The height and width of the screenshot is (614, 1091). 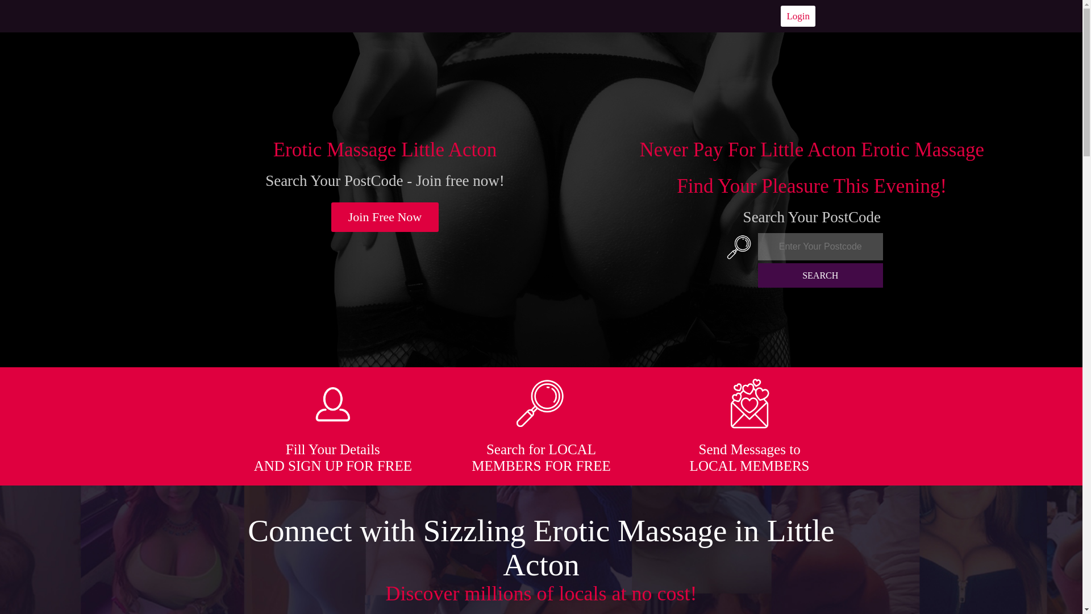 What do you see at coordinates (385, 217) in the screenshot?
I see `Join` at bounding box center [385, 217].